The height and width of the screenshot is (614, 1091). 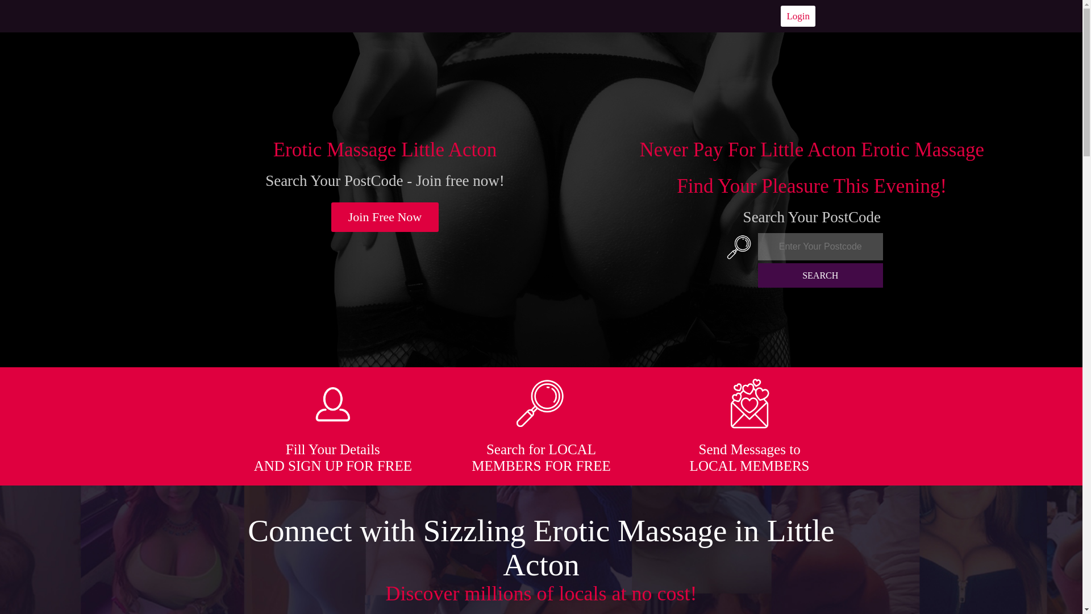 What do you see at coordinates (385, 217) in the screenshot?
I see `Join` at bounding box center [385, 217].